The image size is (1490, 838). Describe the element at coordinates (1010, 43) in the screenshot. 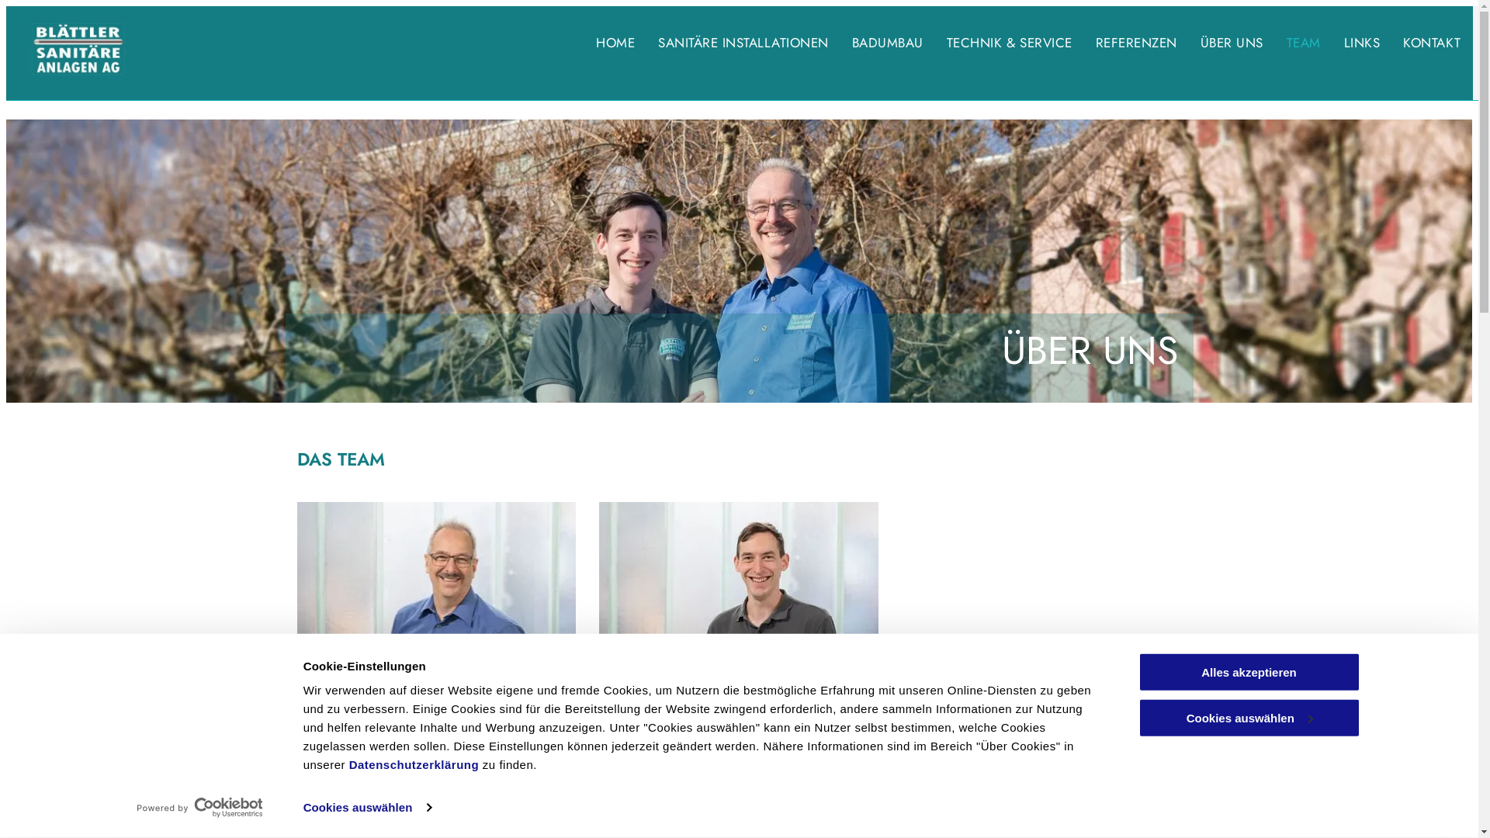

I see `TECHNIK & SERVICE` at that location.